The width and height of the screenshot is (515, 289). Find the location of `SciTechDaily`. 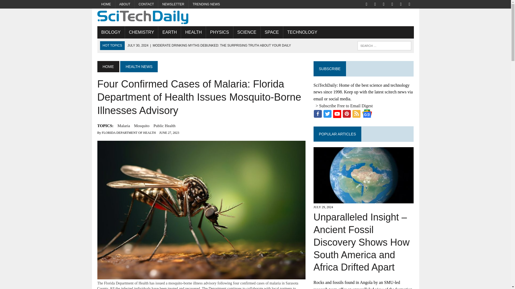

SciTechDaily is located at coordinates (255, 17).